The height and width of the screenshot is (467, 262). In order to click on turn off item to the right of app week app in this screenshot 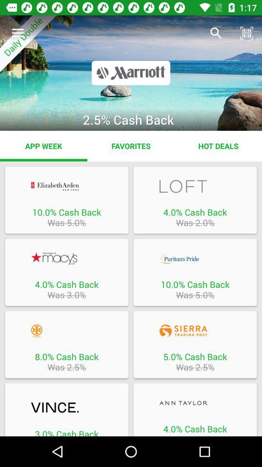, I will do `click(131, 146)`.